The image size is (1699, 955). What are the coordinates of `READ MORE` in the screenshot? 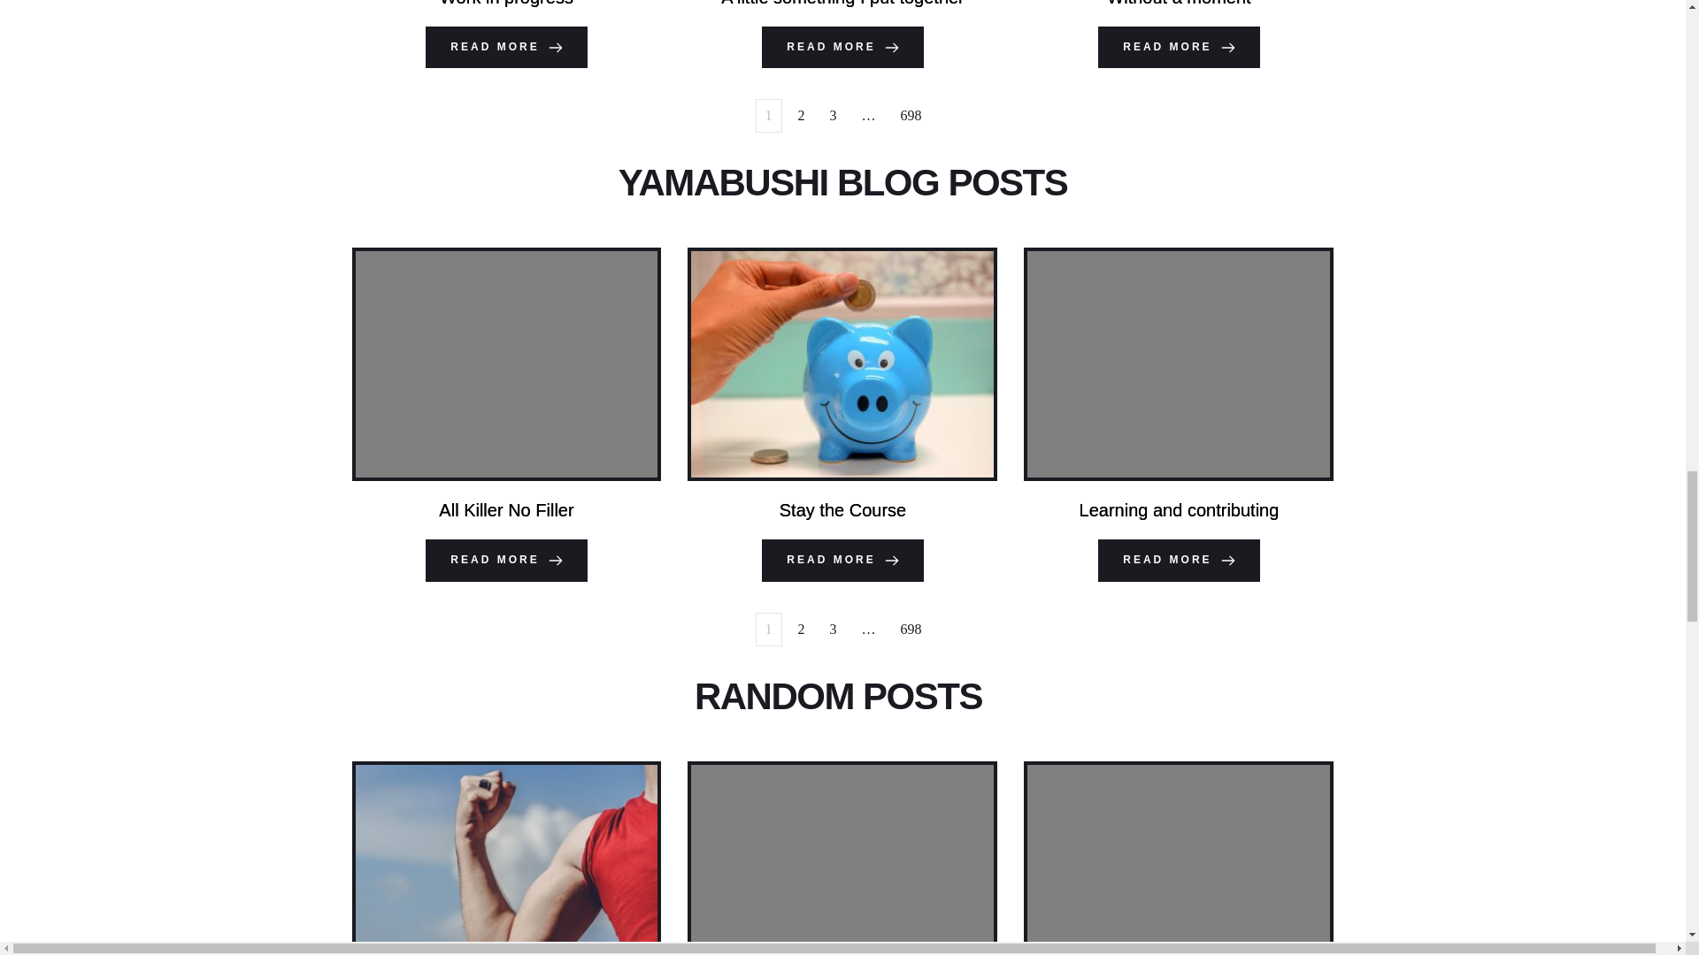 It's located at (1178, 561).